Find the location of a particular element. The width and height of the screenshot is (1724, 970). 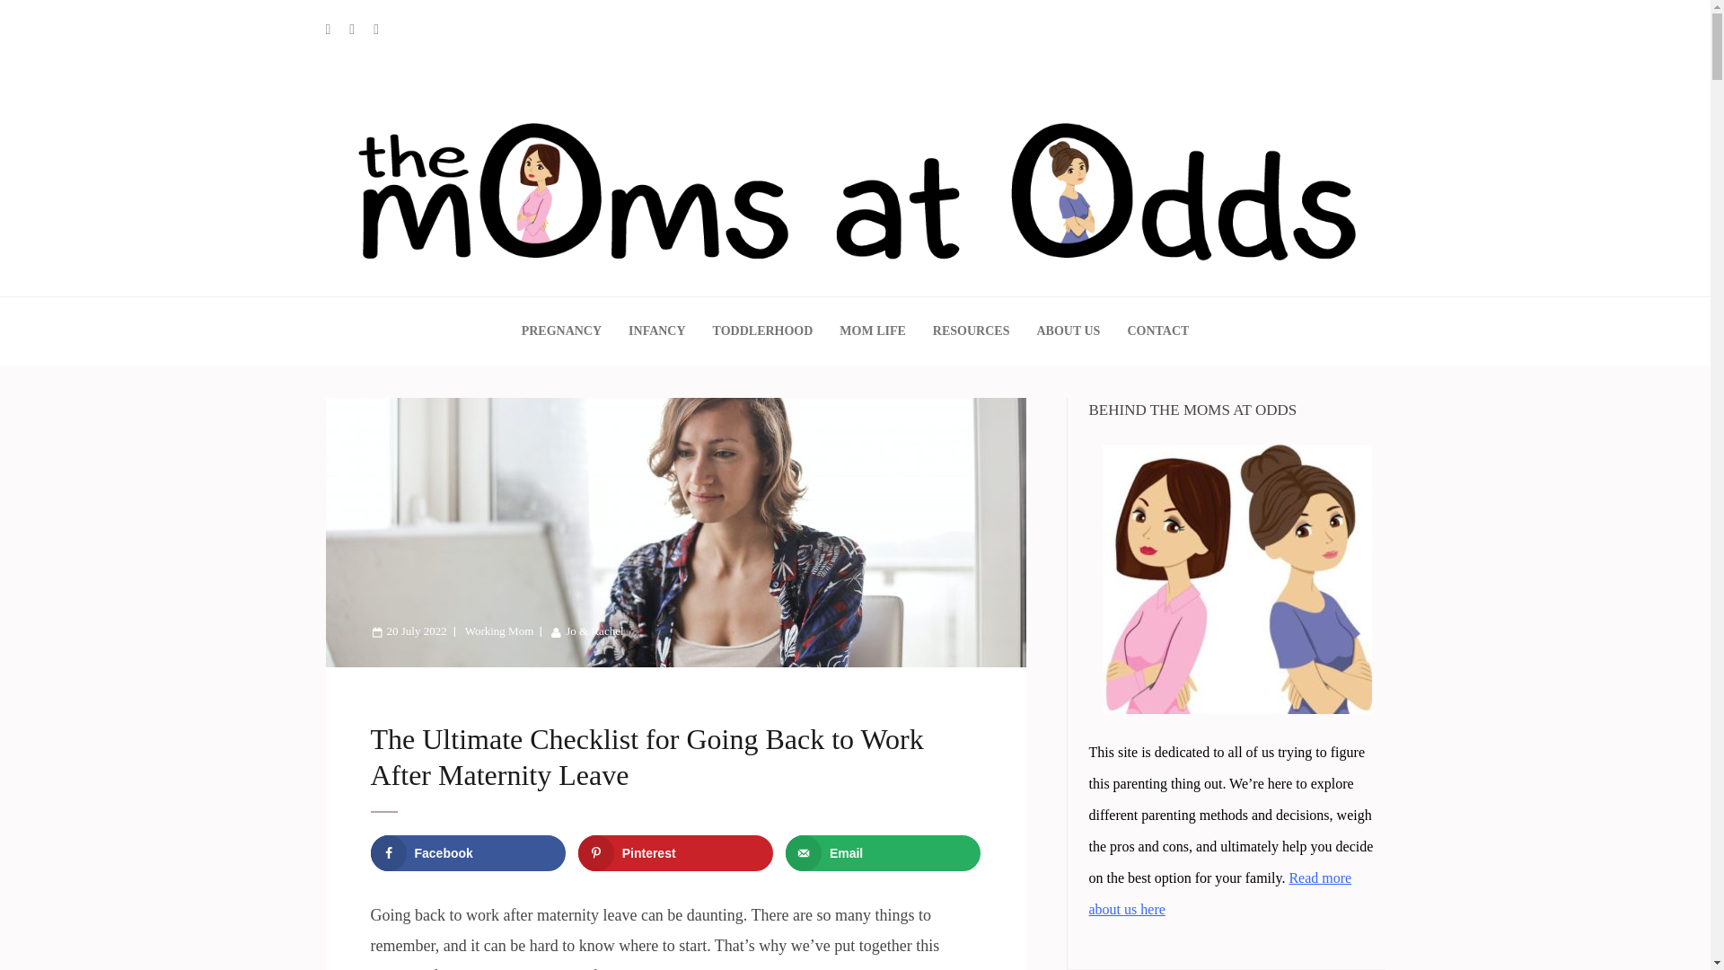

Share on Facebook is located at coordinates (467, 852).